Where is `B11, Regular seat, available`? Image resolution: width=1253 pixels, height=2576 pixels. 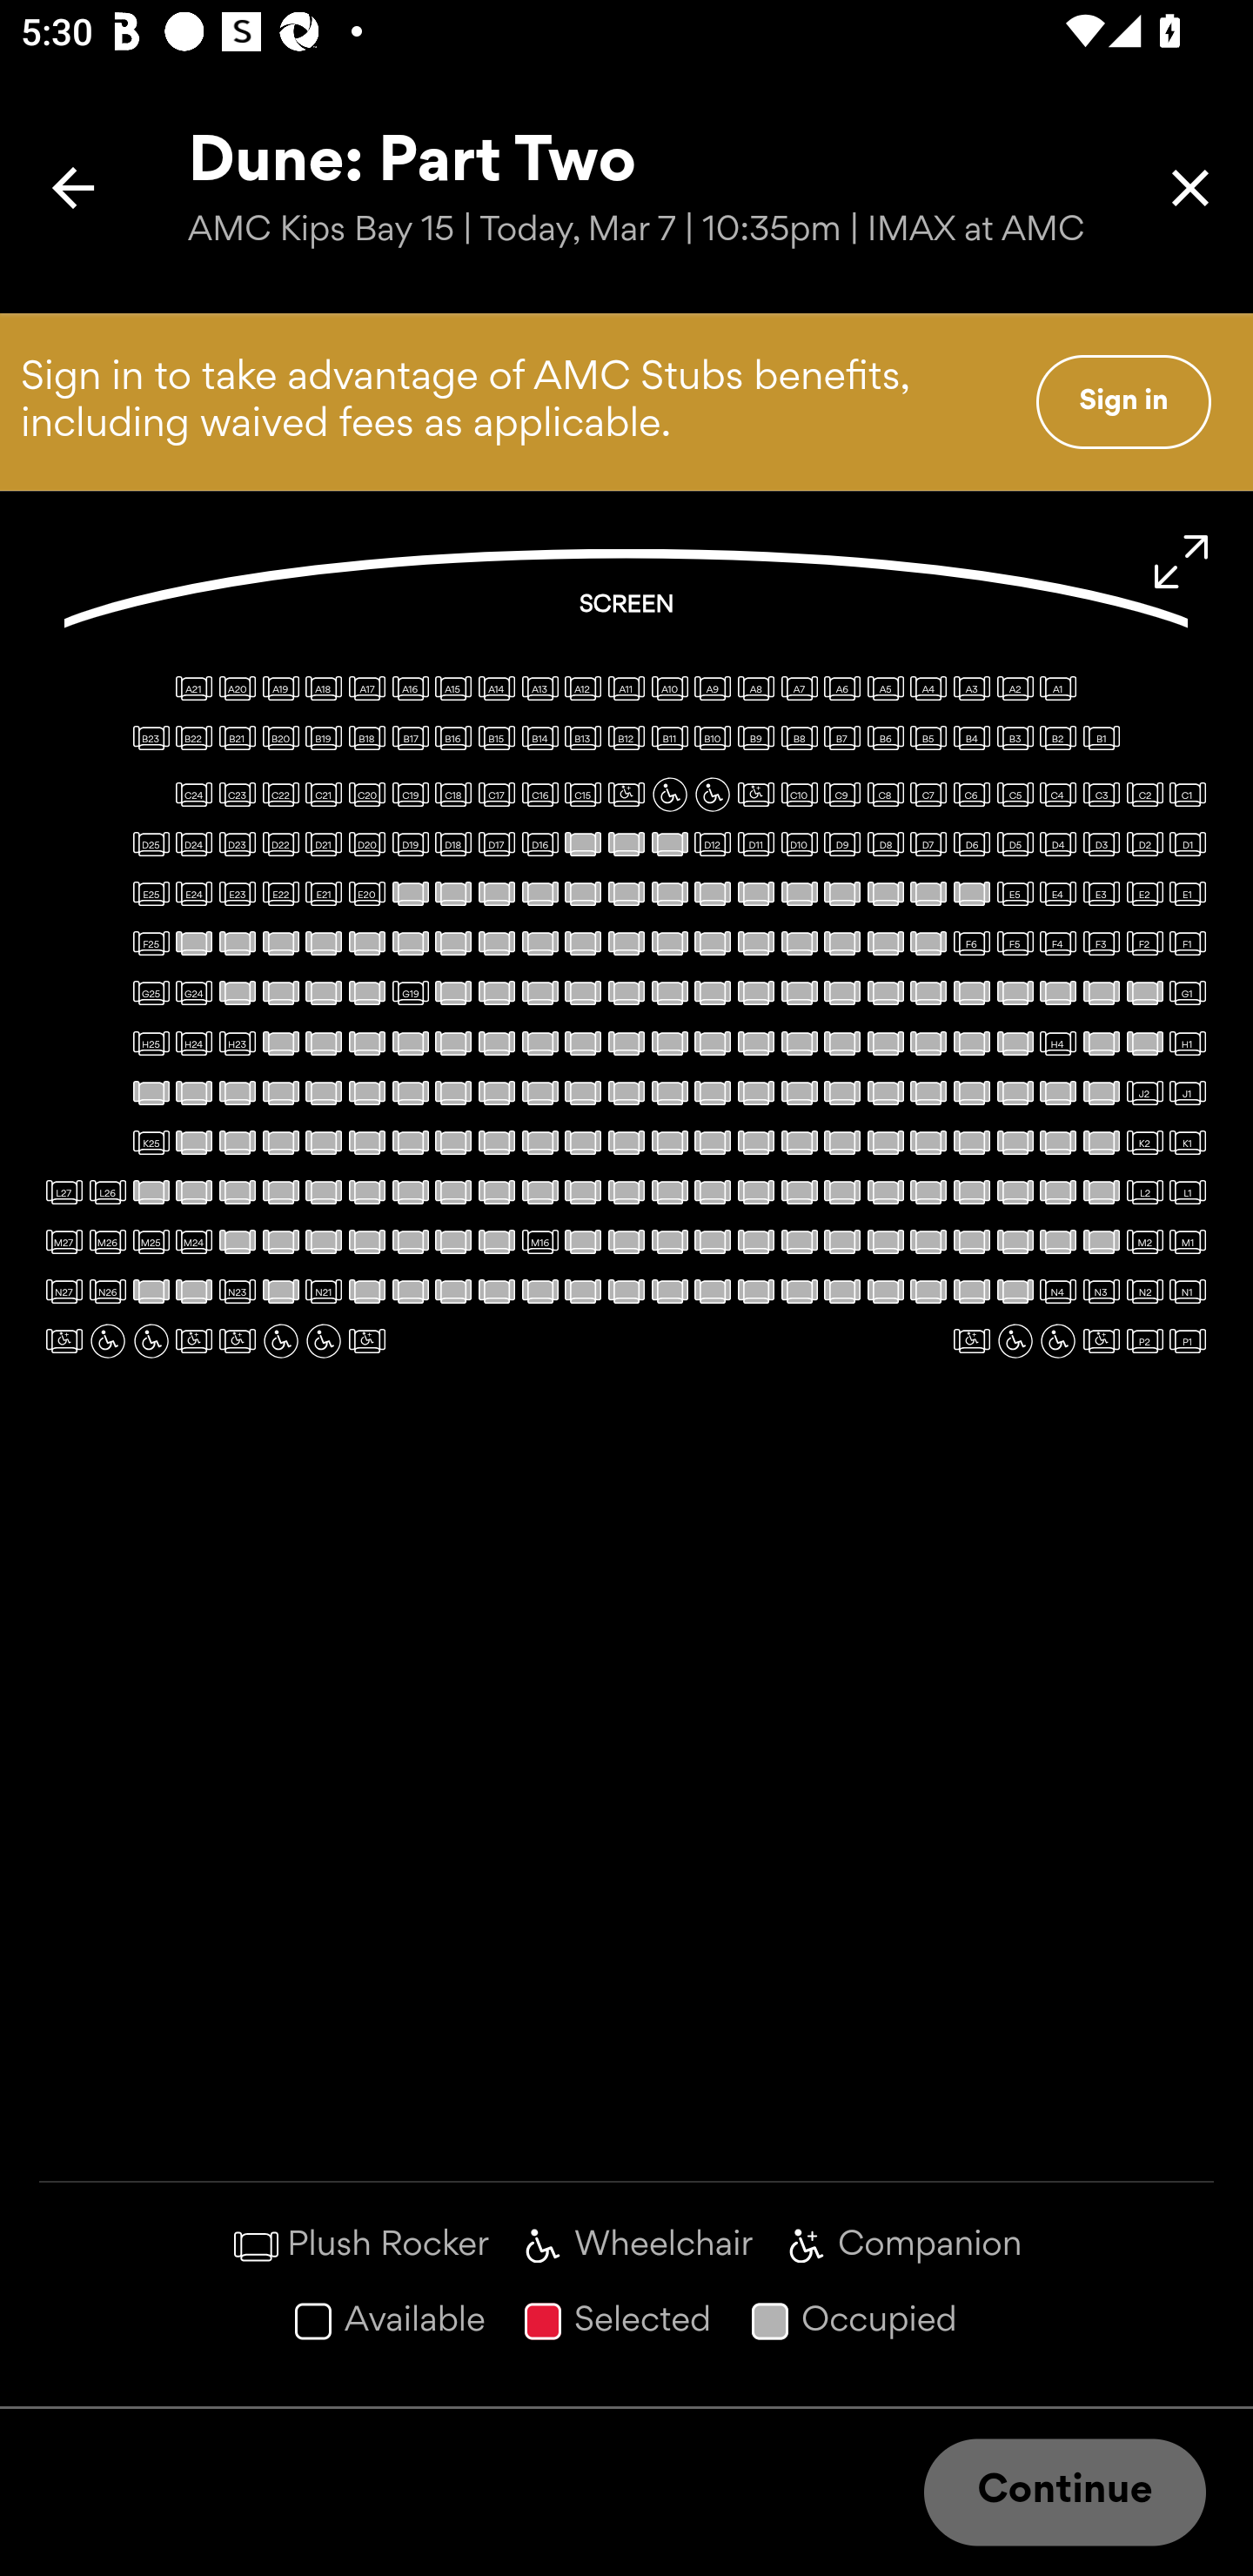 B11, Regular seat, available is located at coordinates (668, 738).